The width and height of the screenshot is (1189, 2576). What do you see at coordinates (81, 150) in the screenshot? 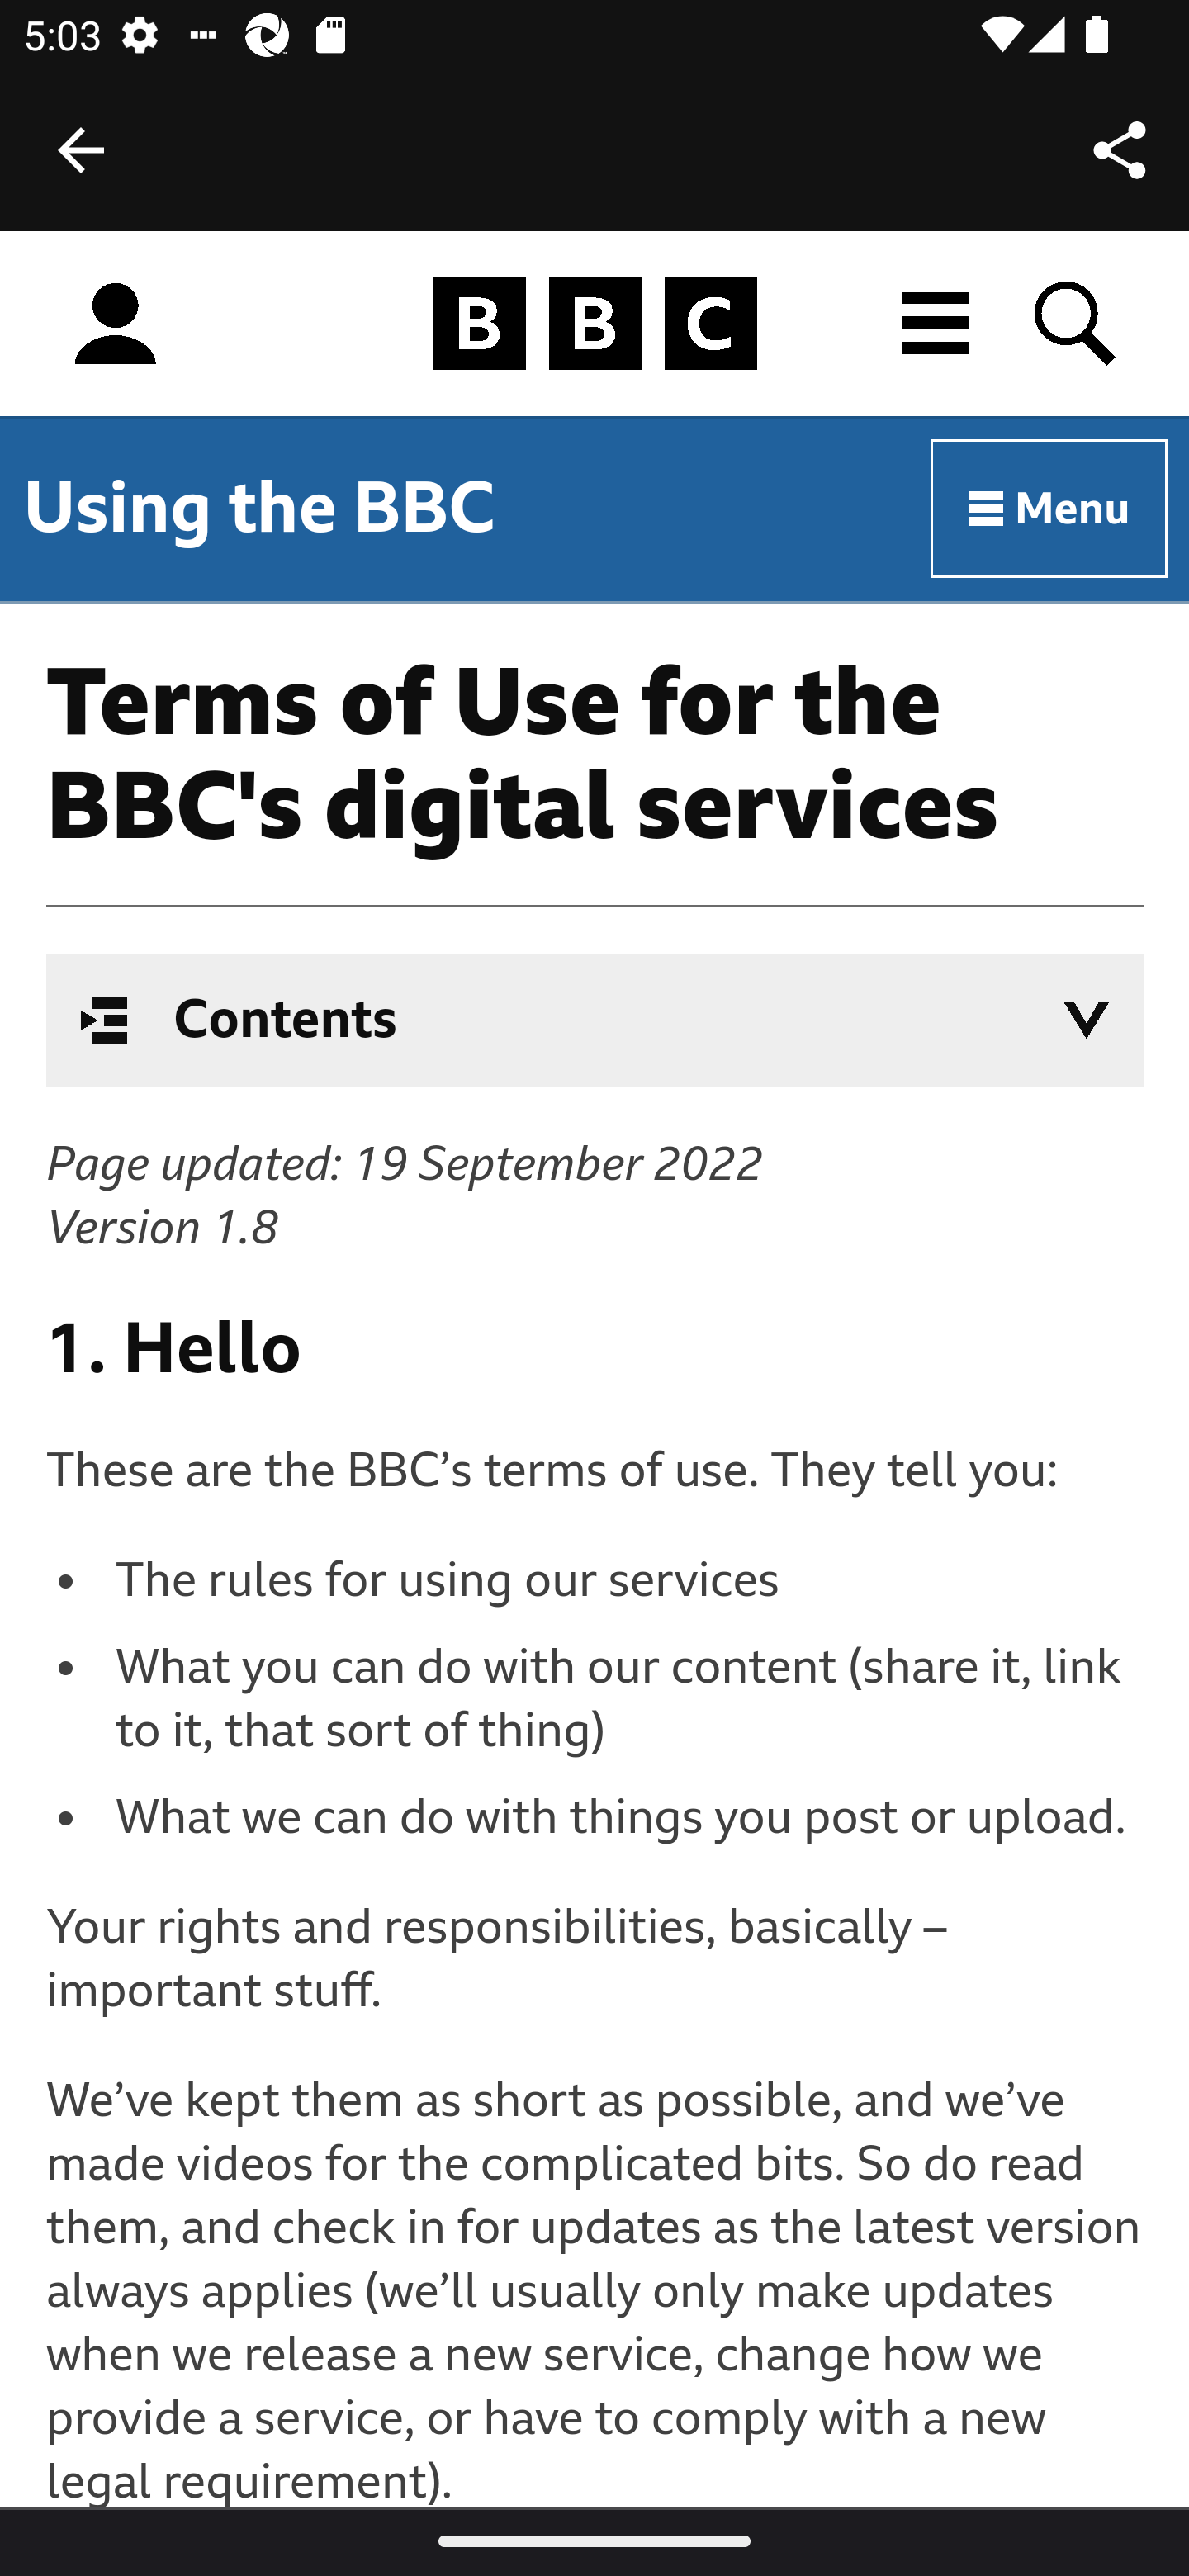
I see `Back` at bounding box center [81, 150].